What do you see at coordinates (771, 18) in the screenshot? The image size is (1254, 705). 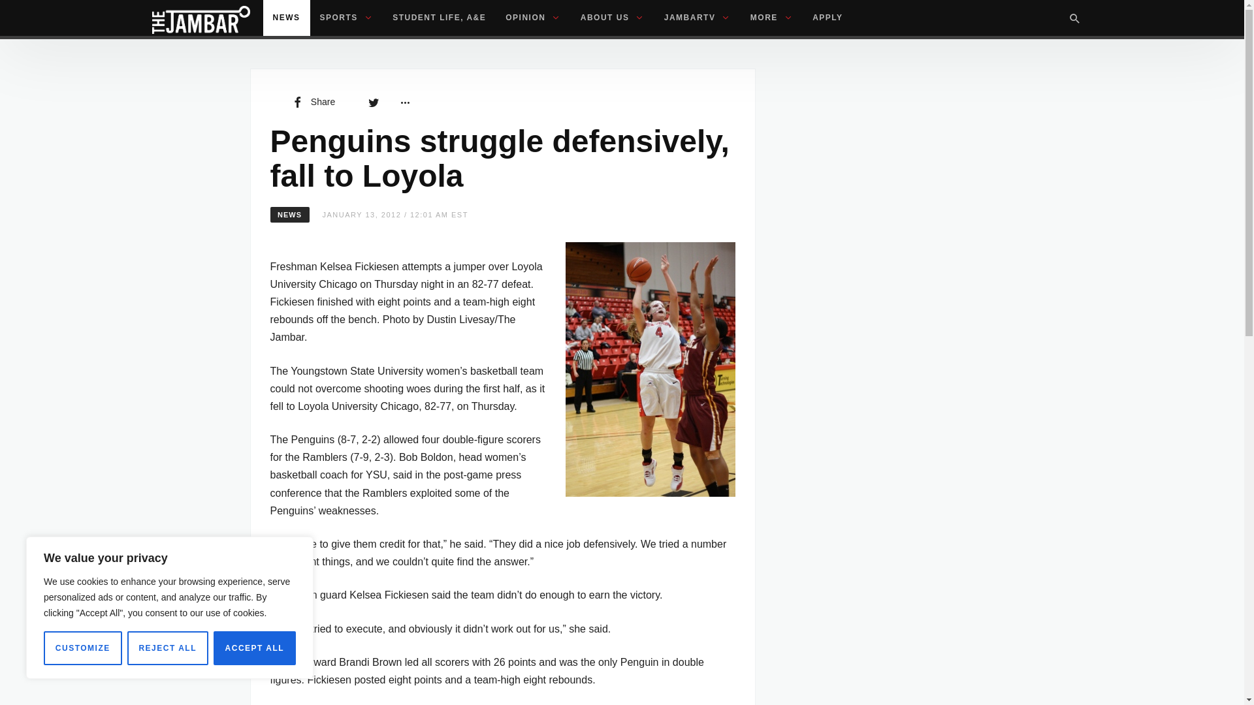 I see `MORE` at bounding box center [771, 18].